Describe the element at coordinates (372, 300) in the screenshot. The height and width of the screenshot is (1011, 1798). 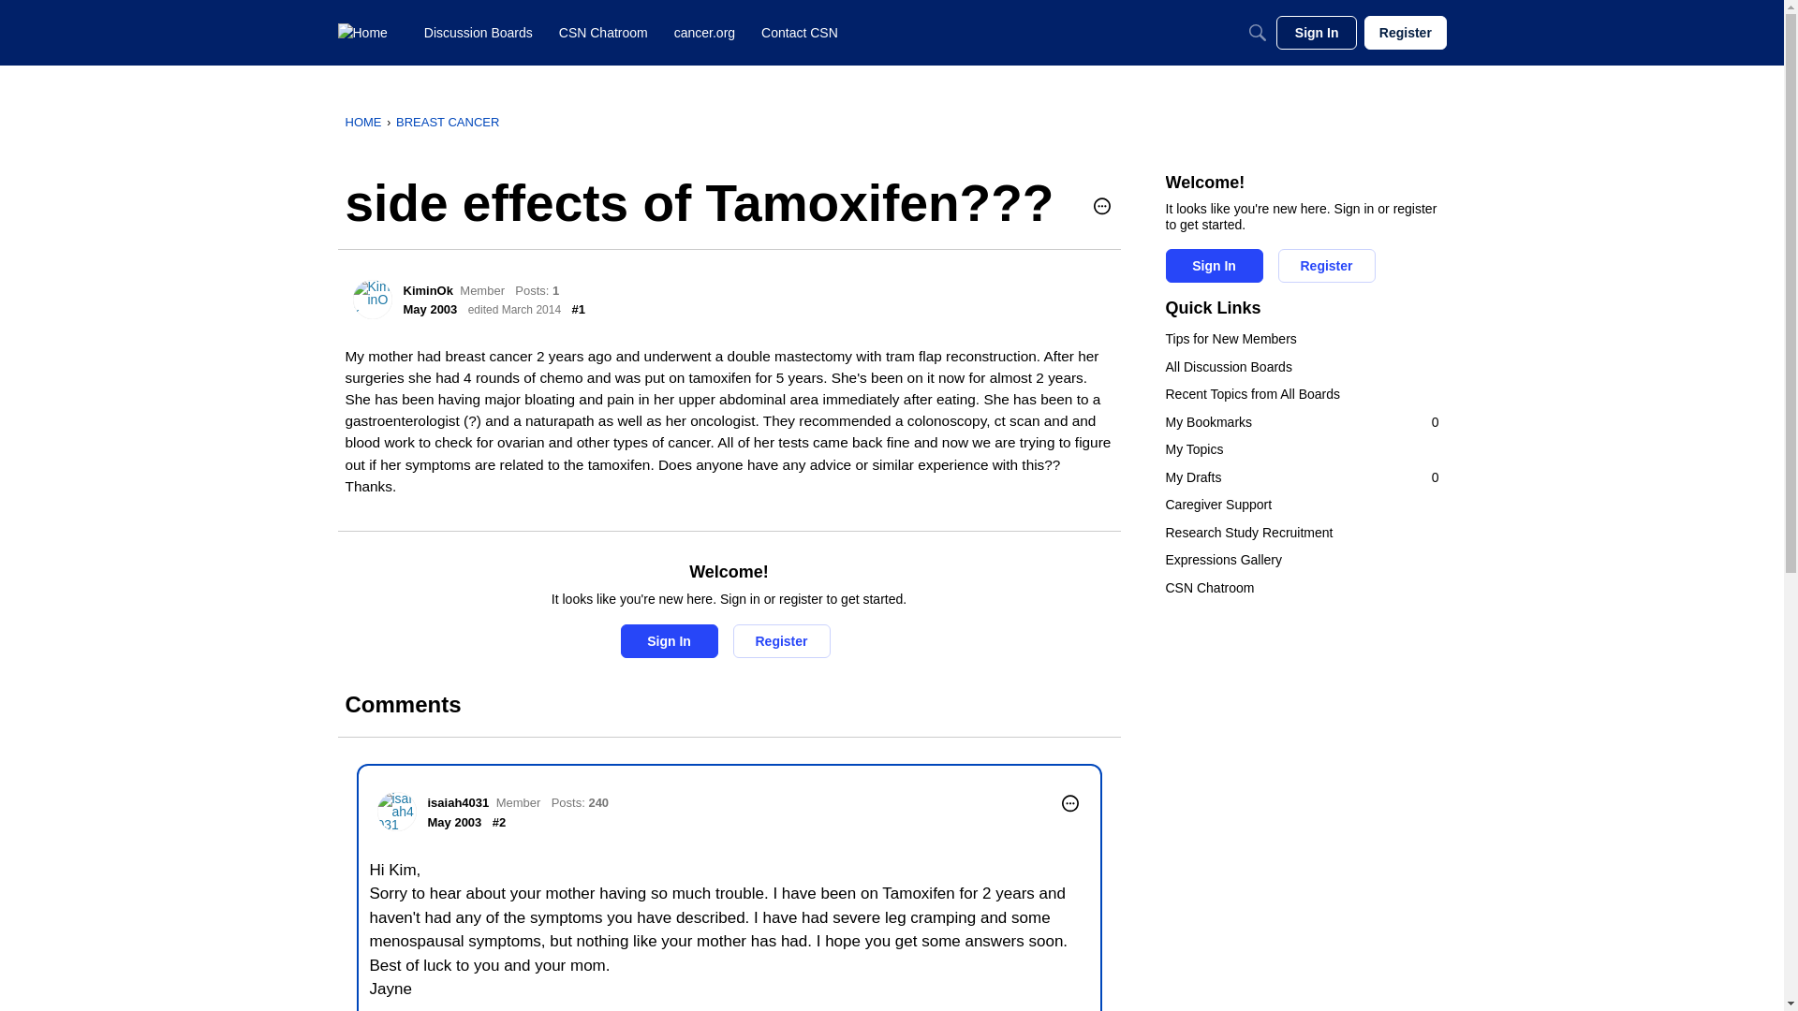
I see `Recent Topics from All Boards` at that location.